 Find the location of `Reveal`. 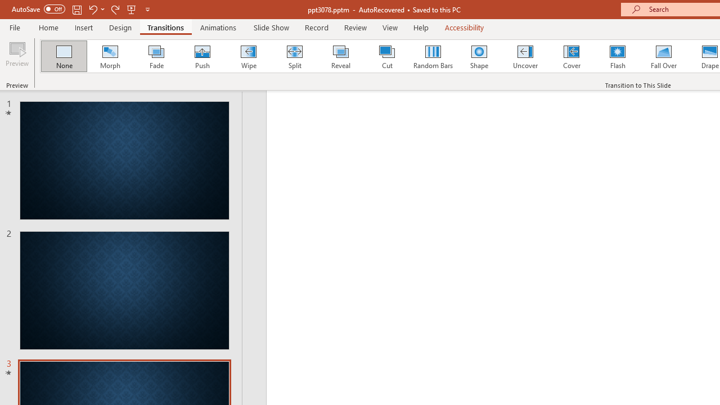

Reveal is located at coordinates (340, 56).